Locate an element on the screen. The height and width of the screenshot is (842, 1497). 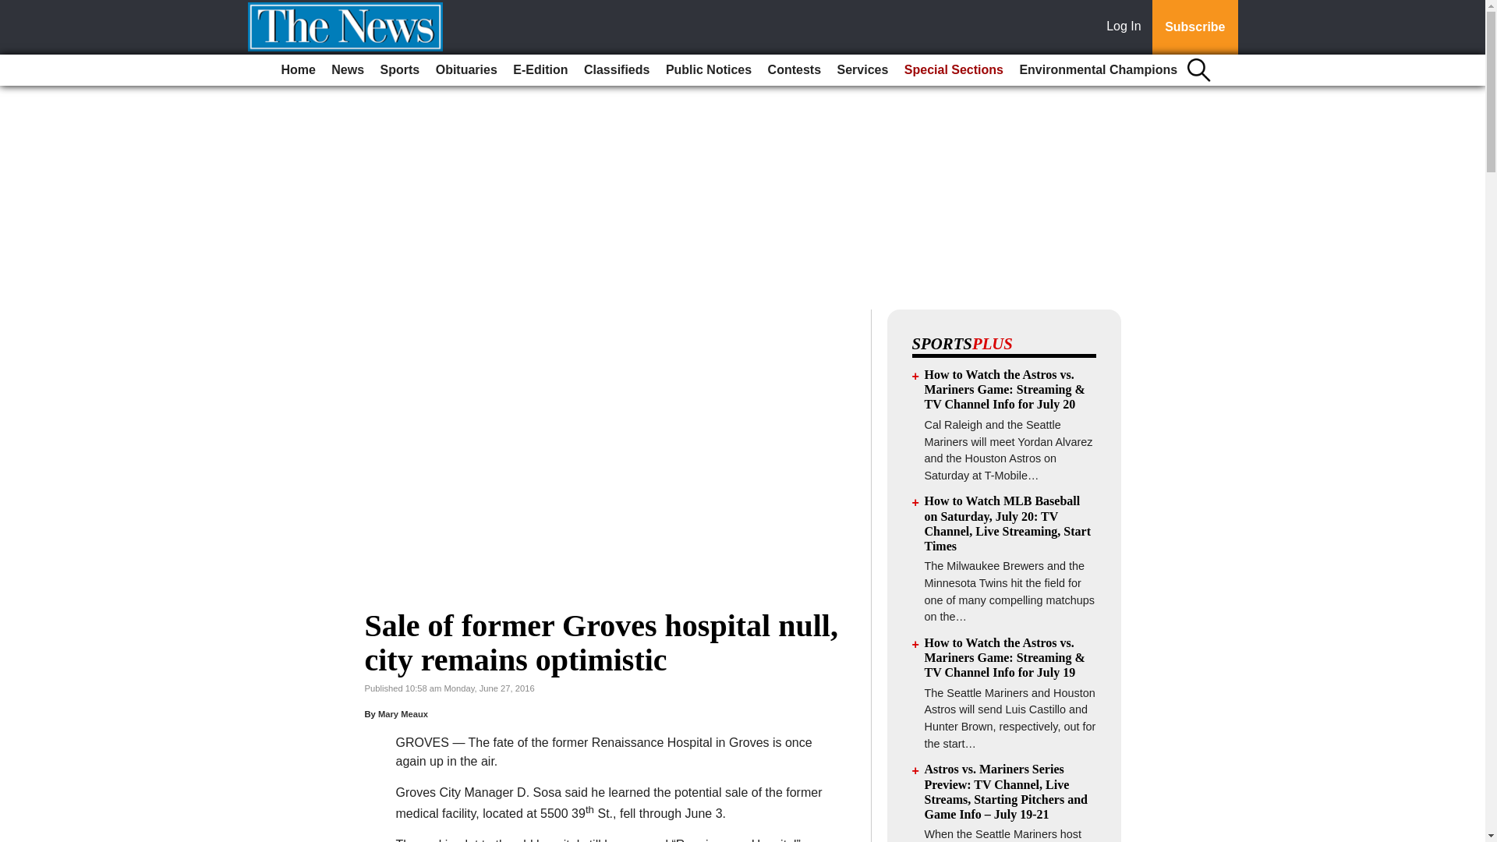
Services is located at coordinates (862, 70).